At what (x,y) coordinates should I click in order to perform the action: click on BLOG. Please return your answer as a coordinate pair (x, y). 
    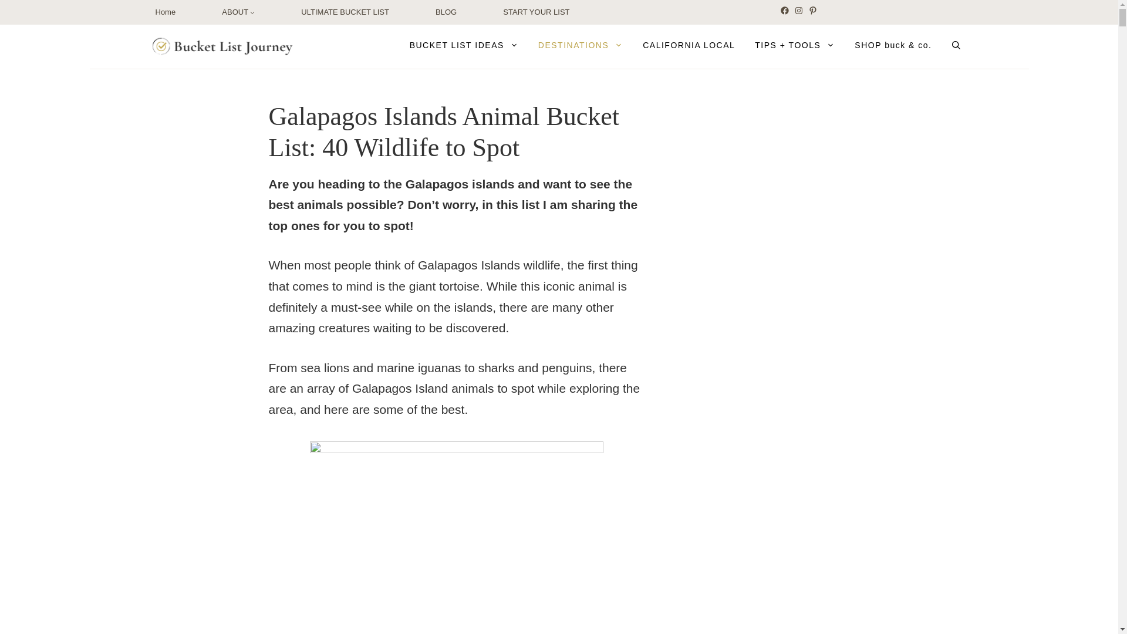
    Looking at the image, I should click on (446, 12).